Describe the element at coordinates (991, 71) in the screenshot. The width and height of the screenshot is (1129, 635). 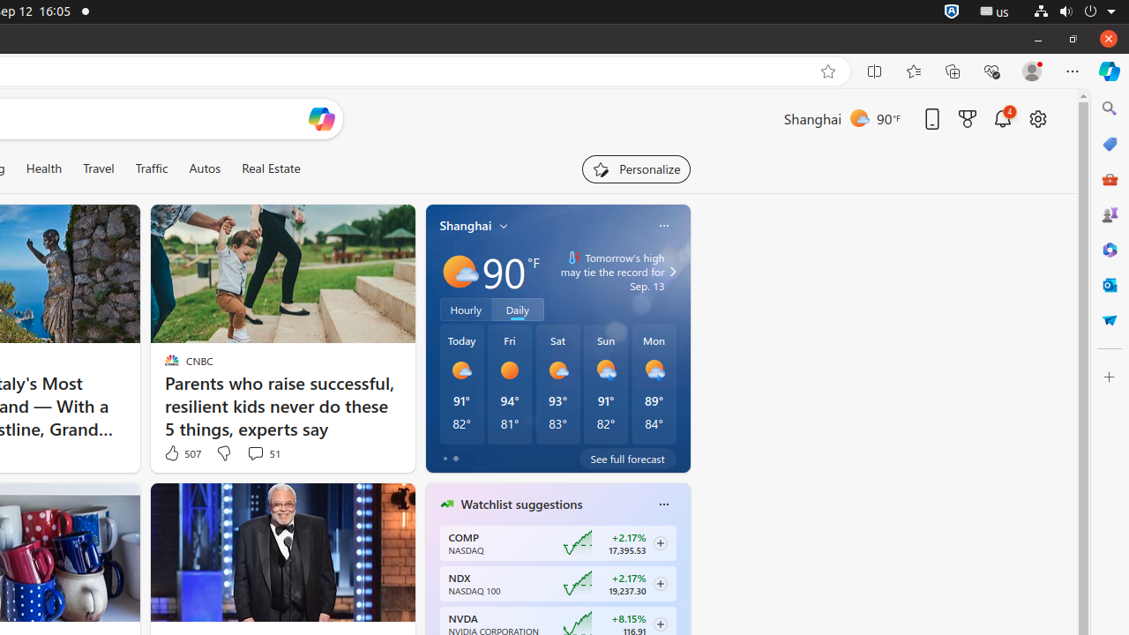
I see `Browser essentials` at that location.